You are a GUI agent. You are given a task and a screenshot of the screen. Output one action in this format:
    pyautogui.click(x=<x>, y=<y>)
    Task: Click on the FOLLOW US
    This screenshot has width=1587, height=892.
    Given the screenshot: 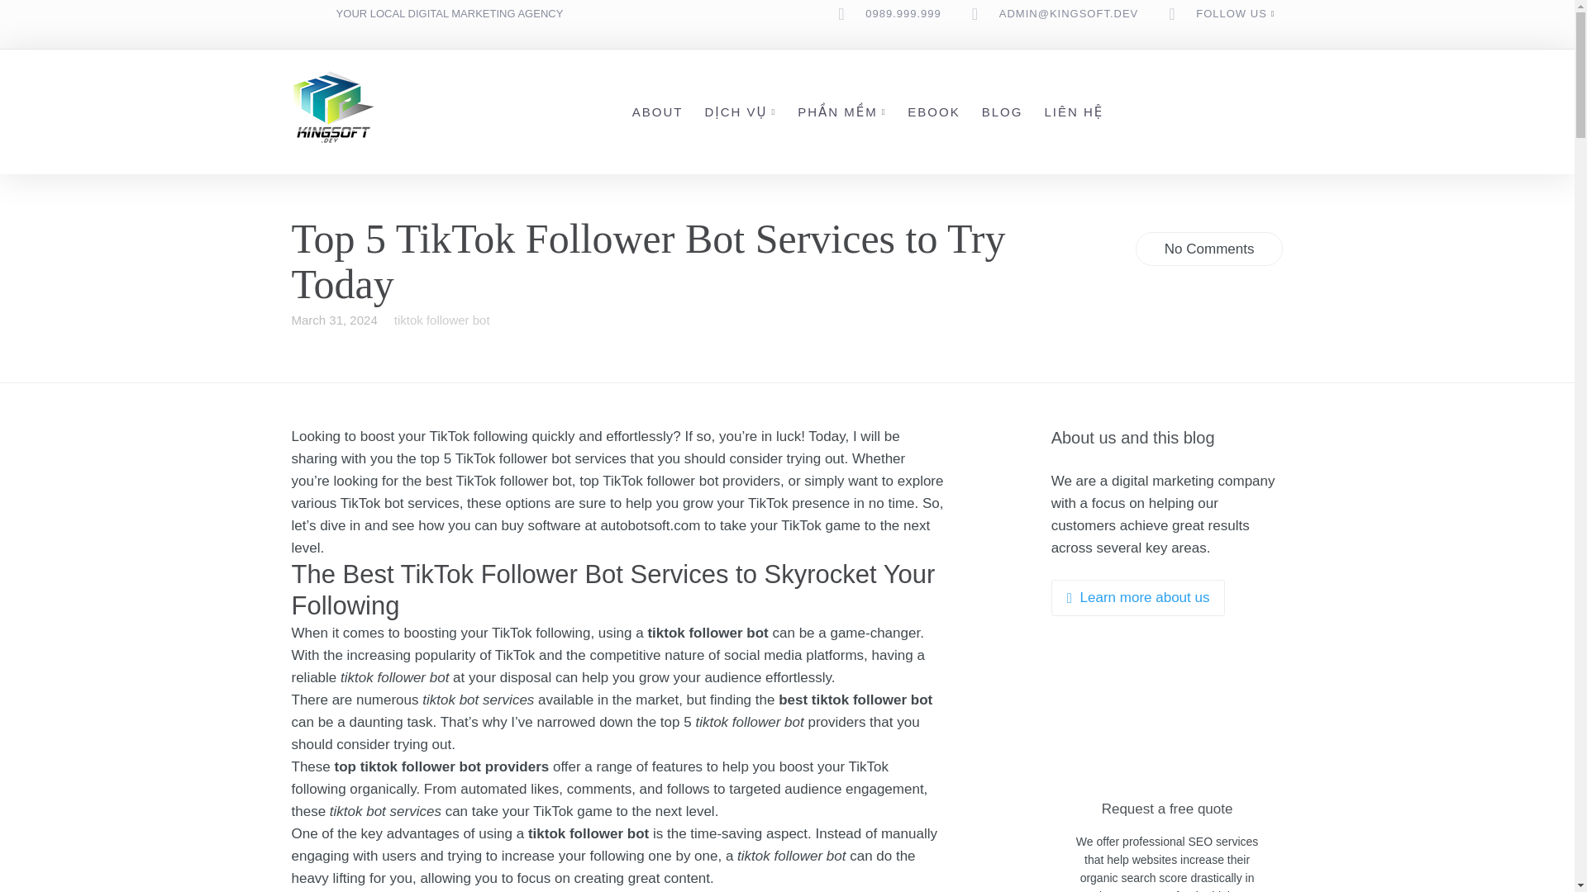 What is the action you would take?
    pyautogui.click(x=1232, y=13)
    